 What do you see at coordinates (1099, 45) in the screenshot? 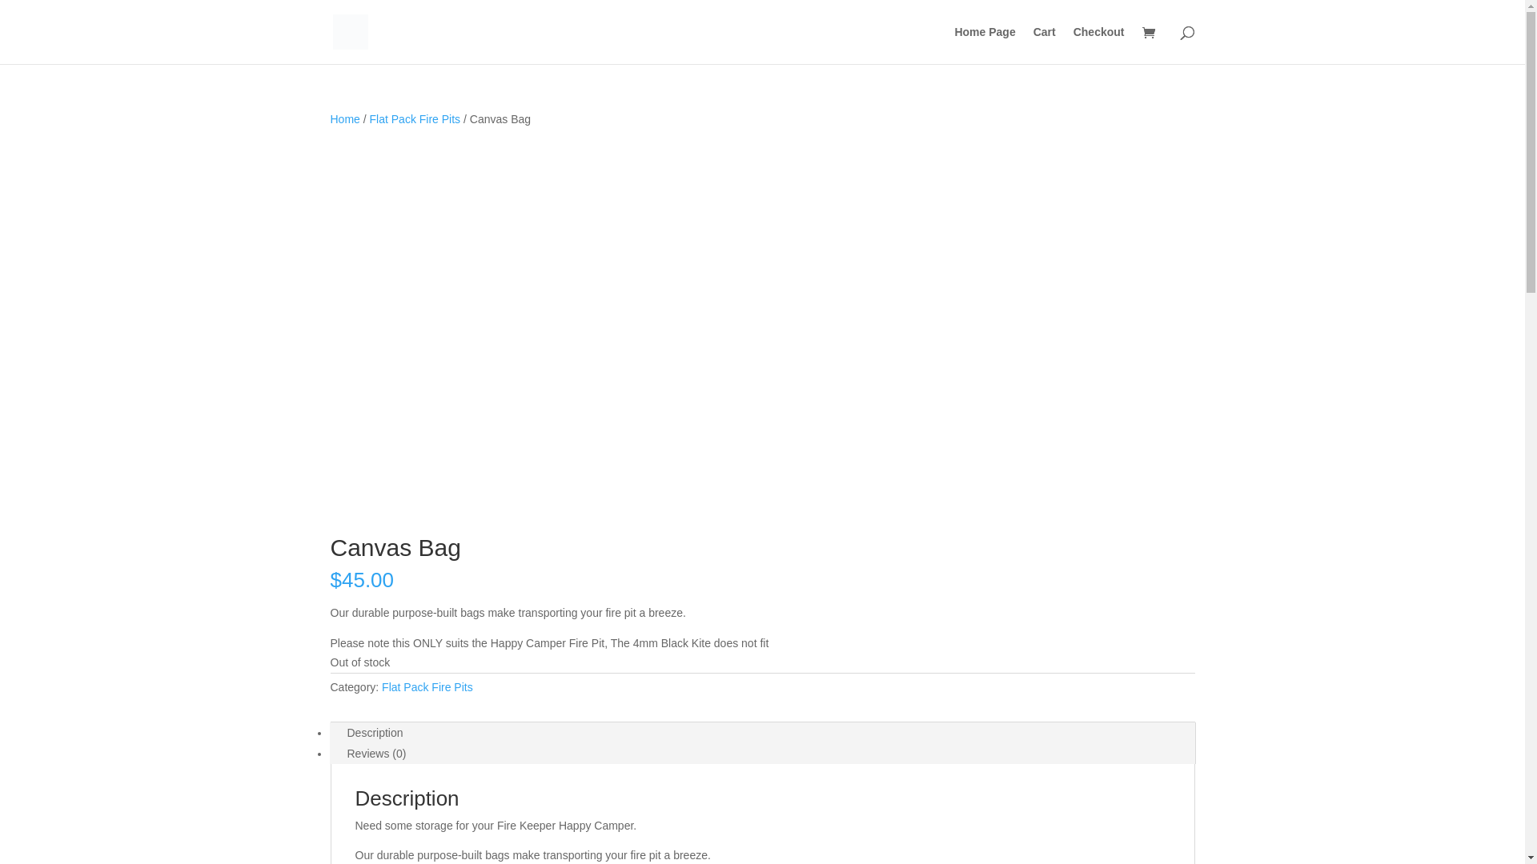
I see `Checkout` at bounding box center [1099, 45].